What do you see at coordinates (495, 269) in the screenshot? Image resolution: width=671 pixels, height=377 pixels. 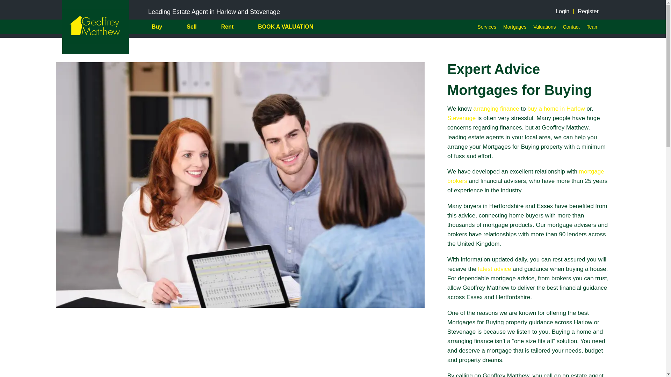 I see `latest advice` at bounding box center [495, 269].